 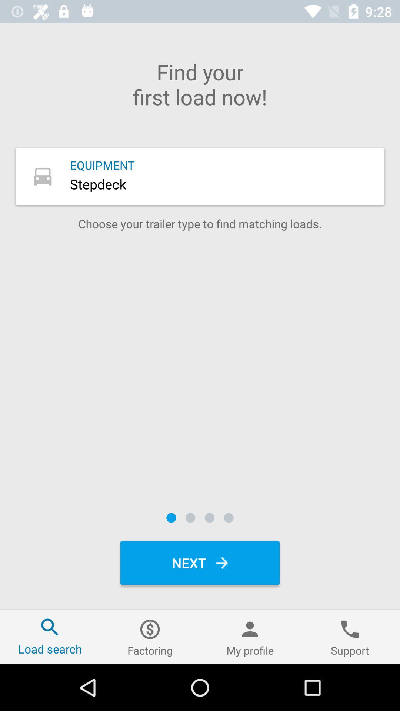 What do you see at coordinates (150, 637) in the screenshot?
I see `open the item next to the my profile` at bounding box center [150, 637].